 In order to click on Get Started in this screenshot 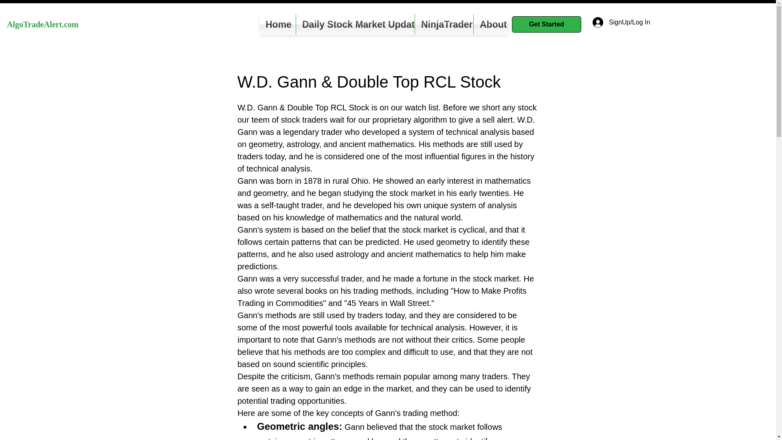, I will do `click(547, 24)`.